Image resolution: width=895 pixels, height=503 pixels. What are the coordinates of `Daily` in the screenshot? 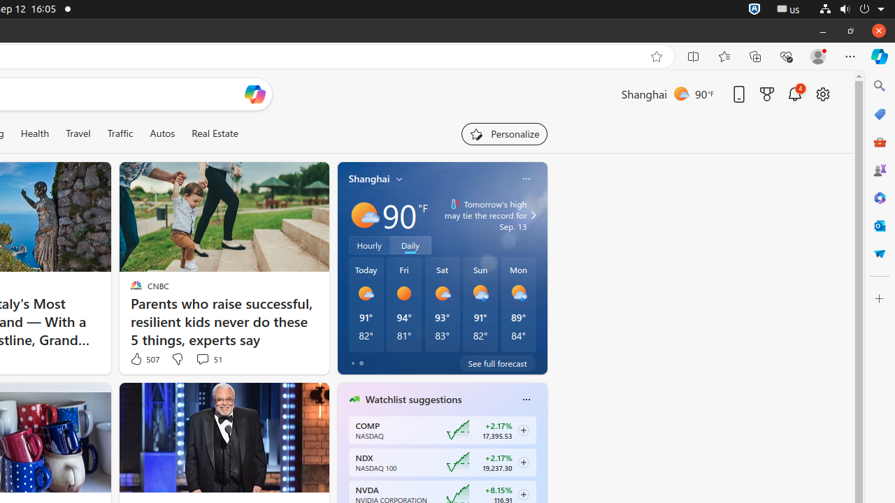 It's located at (410, 245).